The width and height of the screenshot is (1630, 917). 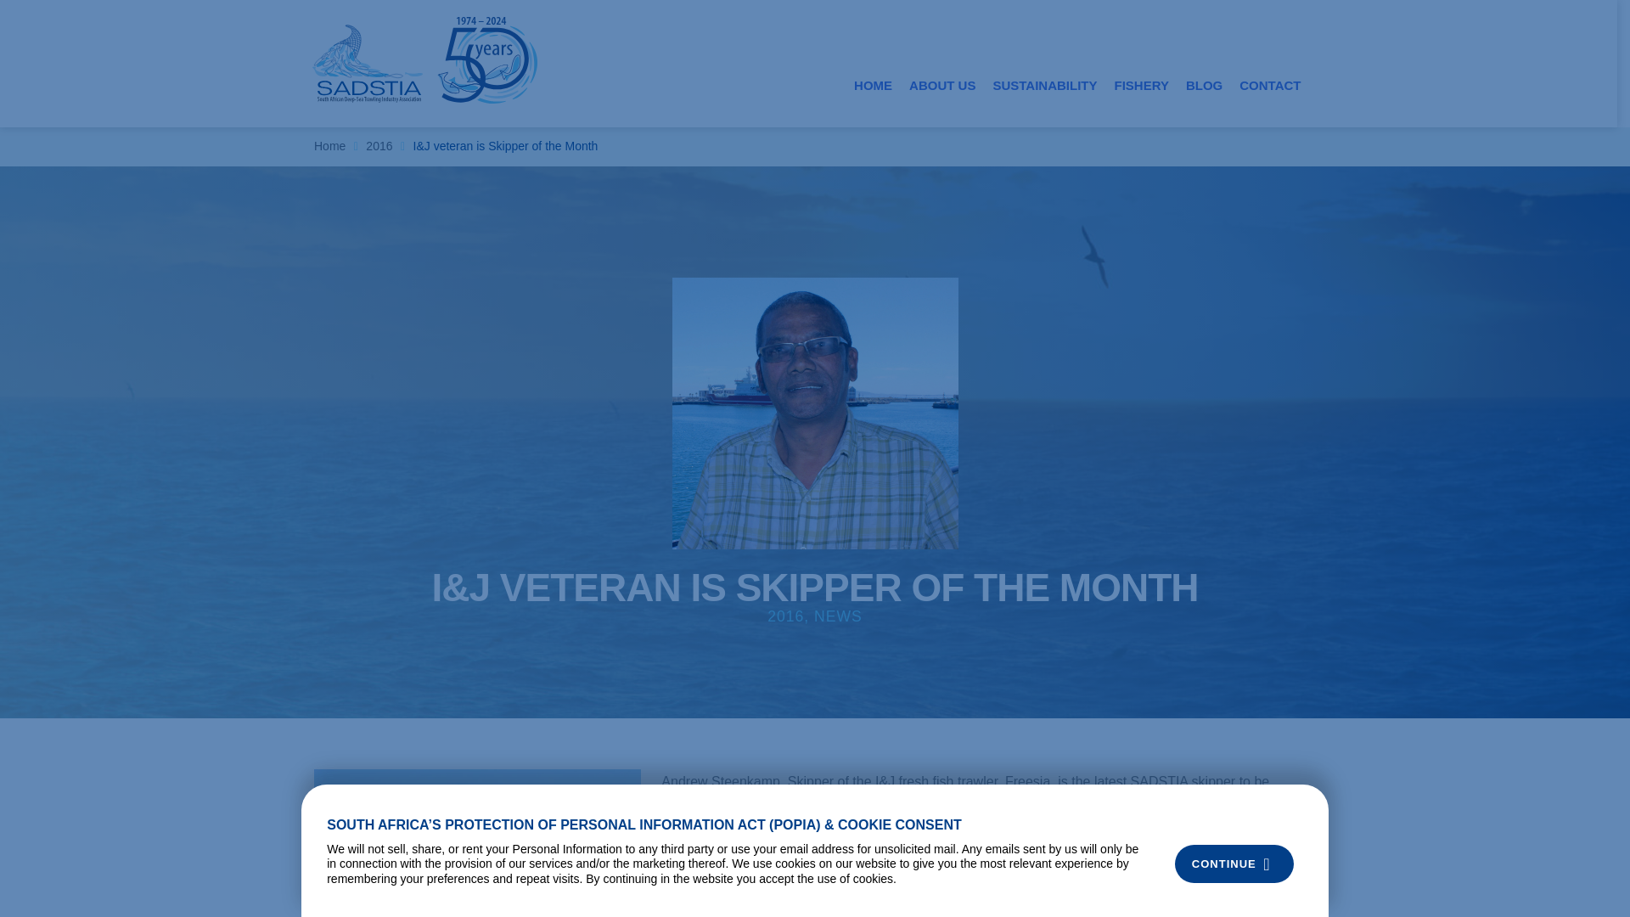 I want to click on Home, so click(x=329, y=146).